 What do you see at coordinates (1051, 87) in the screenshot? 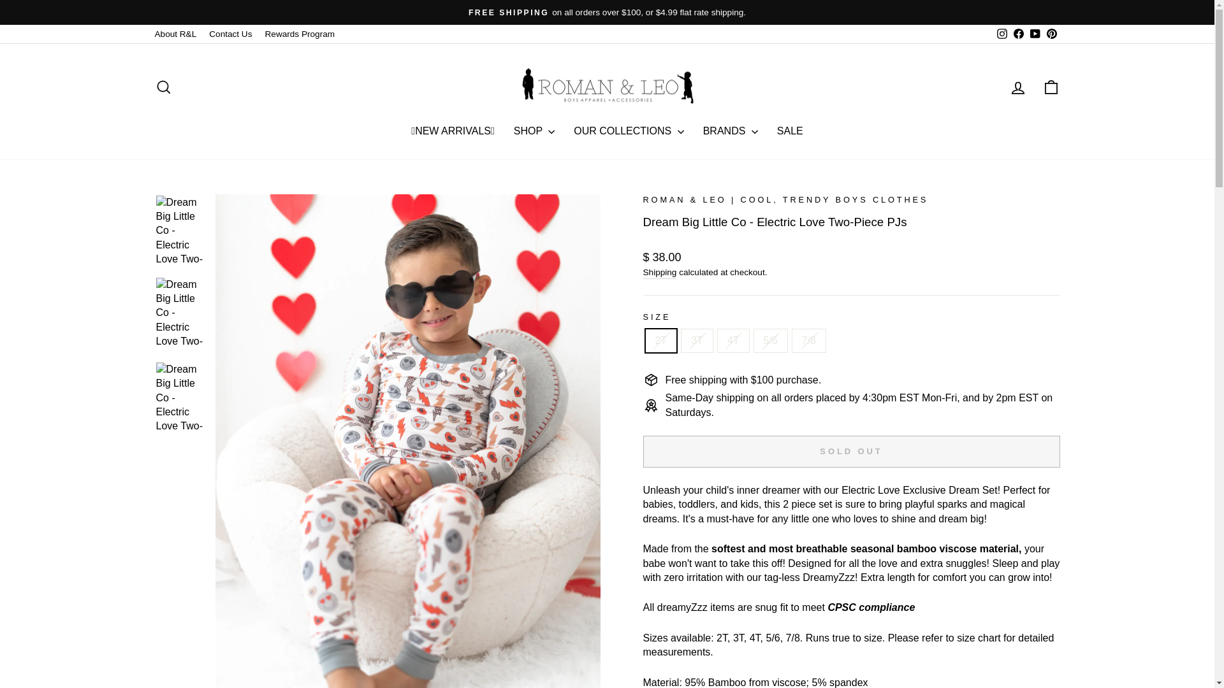
I see `icon-bag-minimal` at bounding box center [1051, 87].